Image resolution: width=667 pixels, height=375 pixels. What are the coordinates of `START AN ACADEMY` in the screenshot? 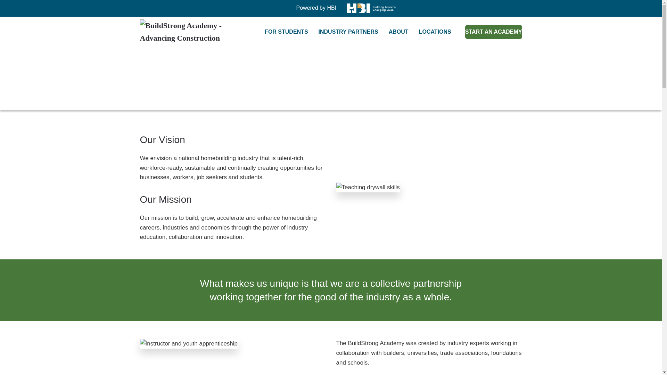 It's located at (493, 32).